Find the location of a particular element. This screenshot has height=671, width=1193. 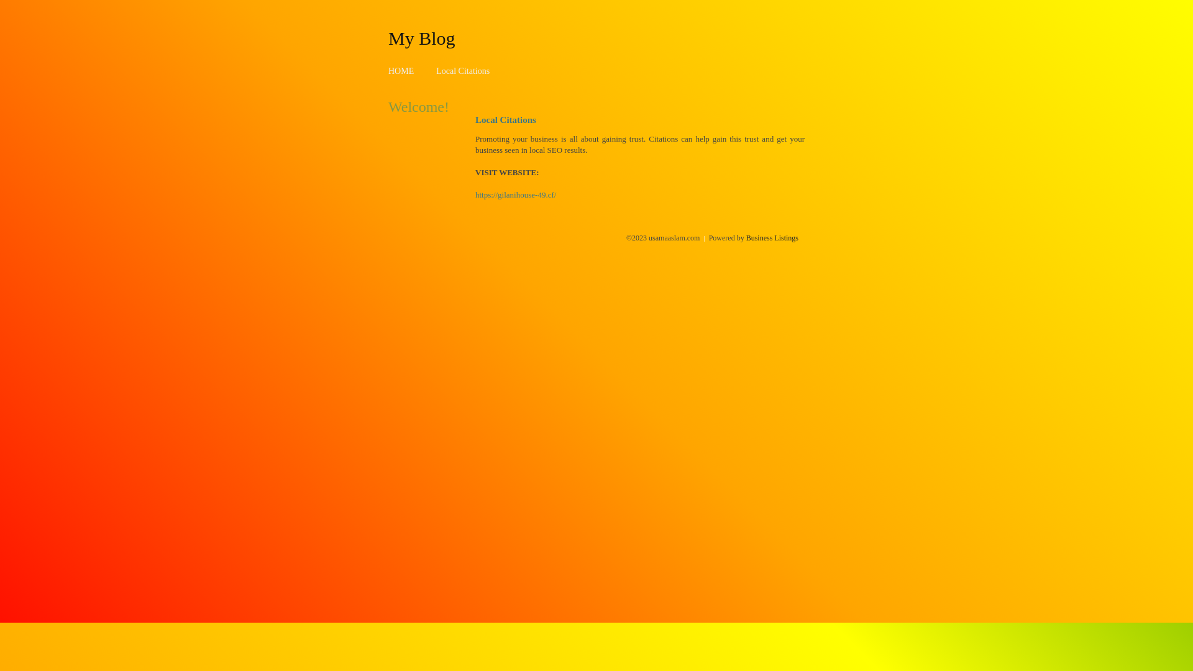

My Blog is located at coordinates (422, 38).